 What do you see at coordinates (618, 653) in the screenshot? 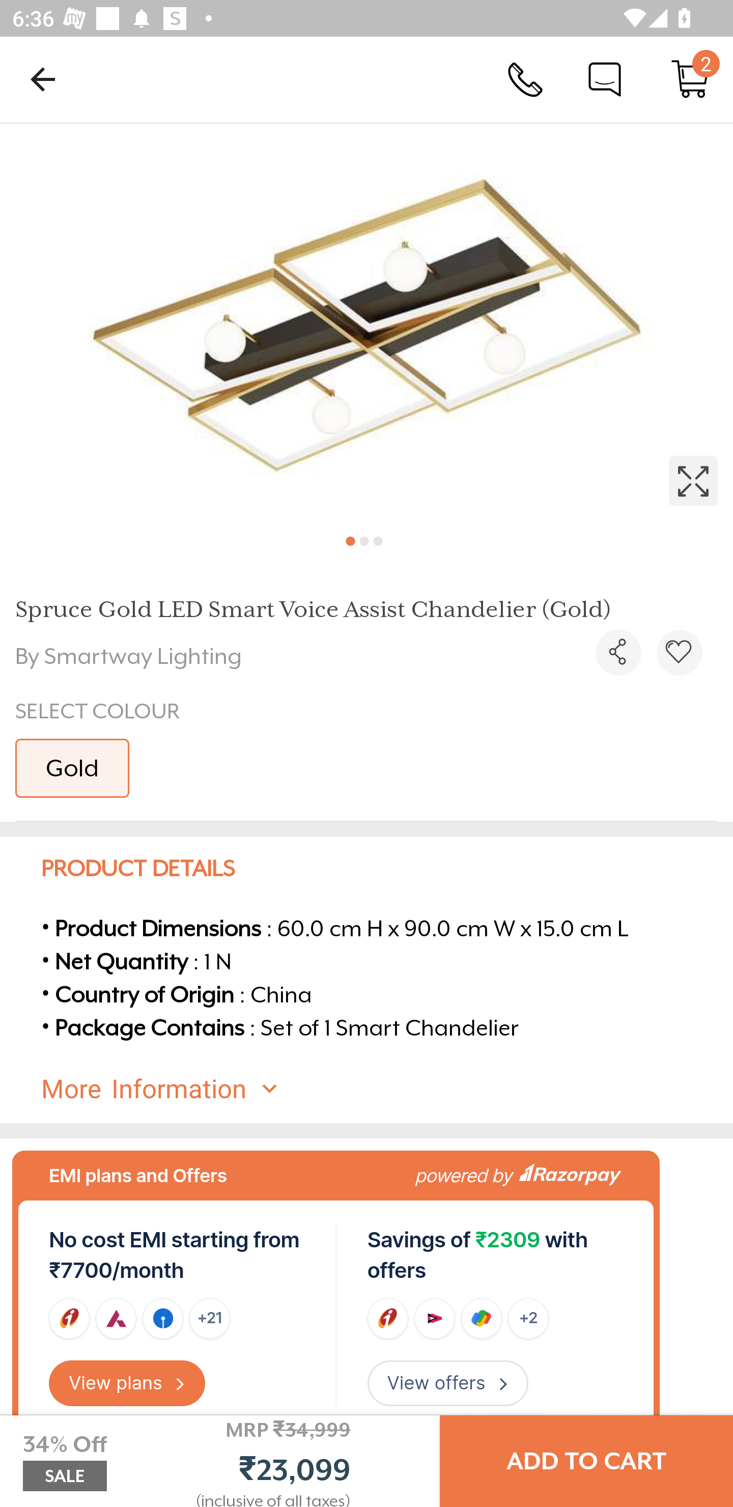
I see `` at bounding box center [618, 653].